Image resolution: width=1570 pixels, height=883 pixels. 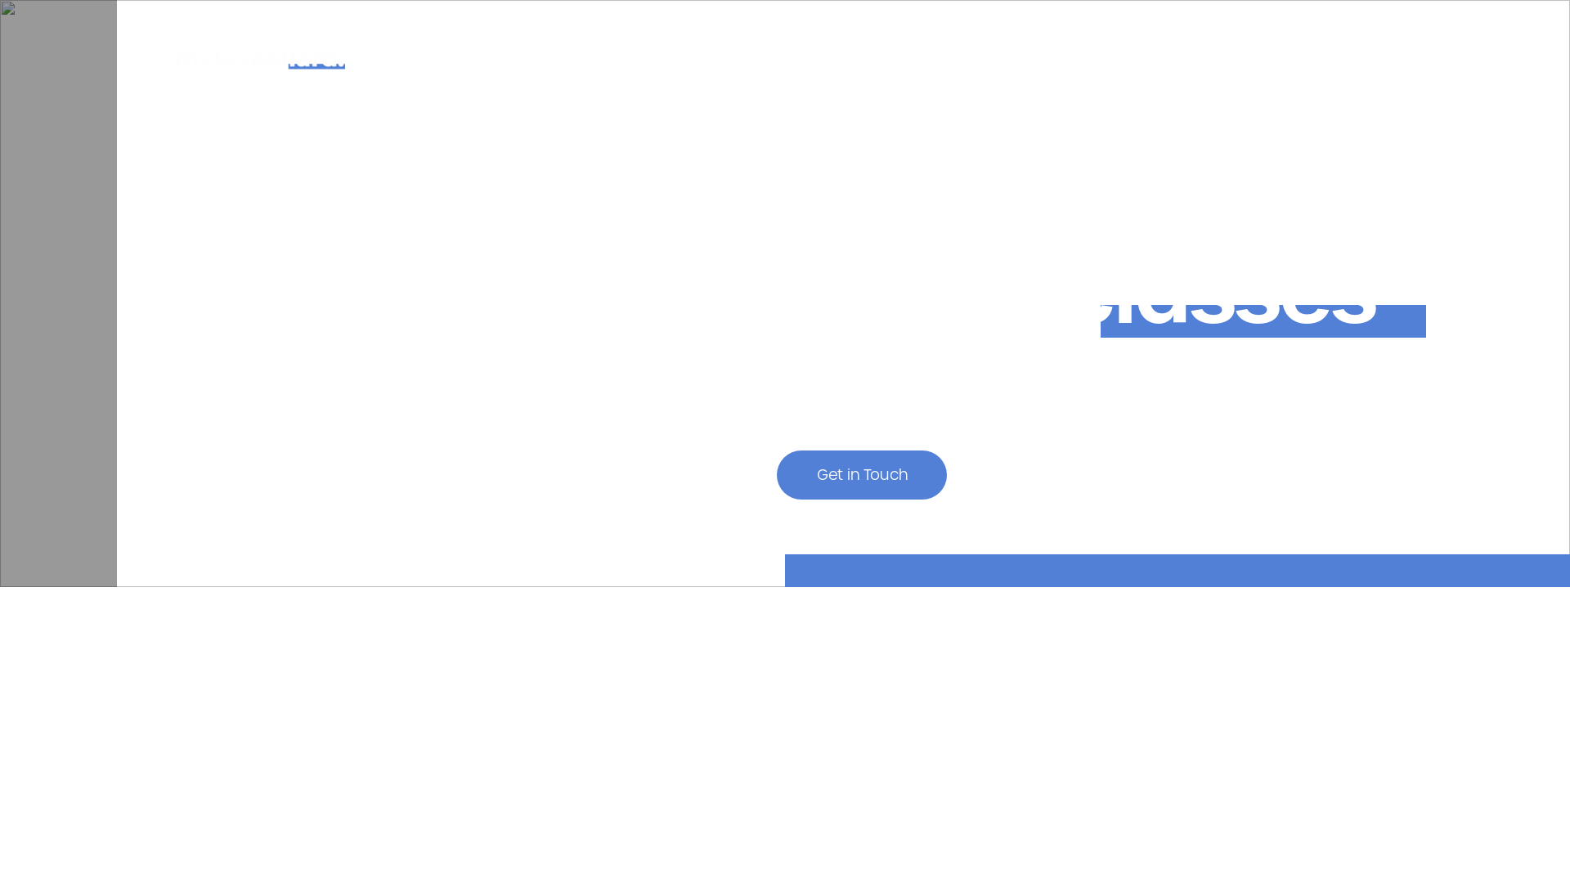 I want to click on Work, so click(x=609, y=61).